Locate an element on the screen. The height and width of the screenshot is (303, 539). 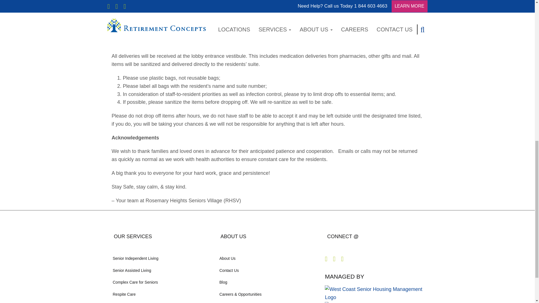
Senior Independent Living is located at coordinates (161, 258).